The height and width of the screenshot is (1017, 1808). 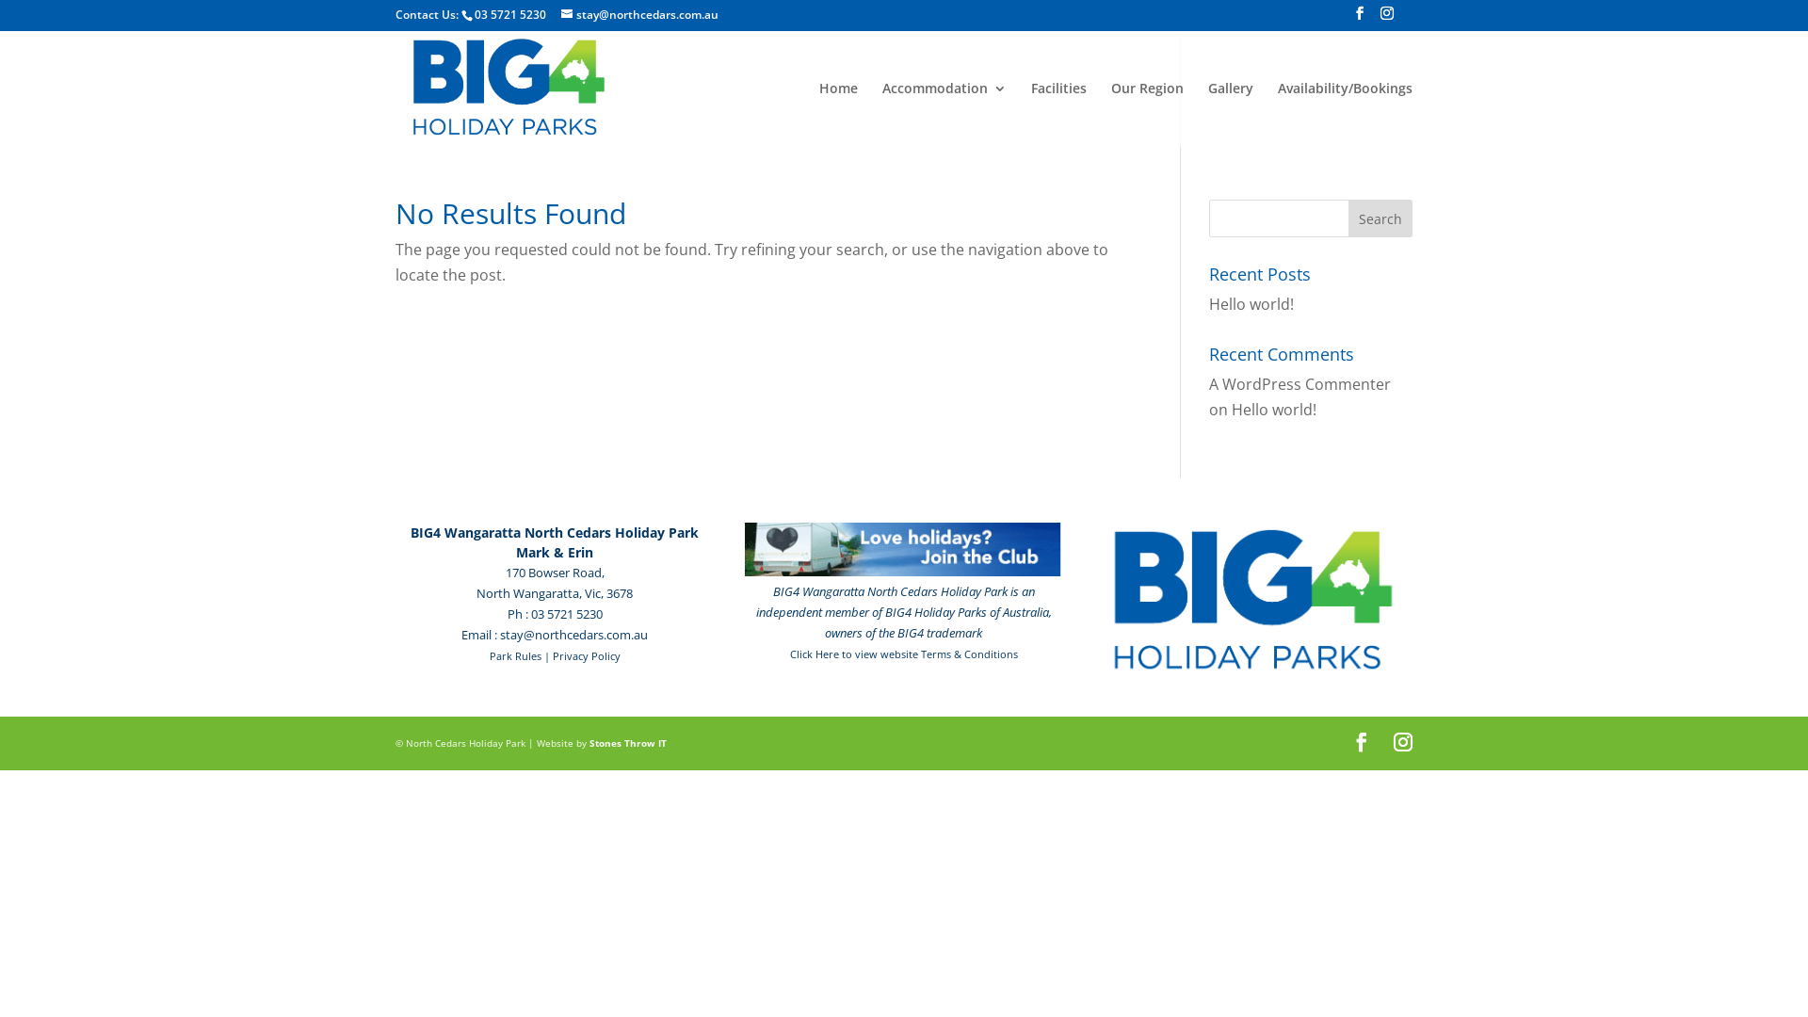 I want to click on Click Here to view website Terms & Conditions, so click(x=904, y=654).